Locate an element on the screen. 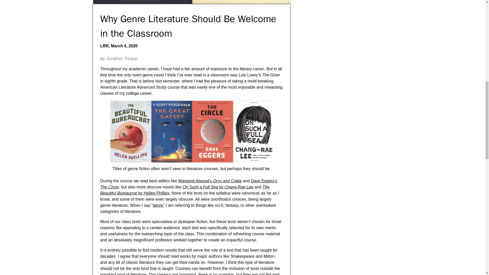 Image resolution: width=489 pixels, height=275 pixels. March 4, 2020 is located at coordinates (124, 46).